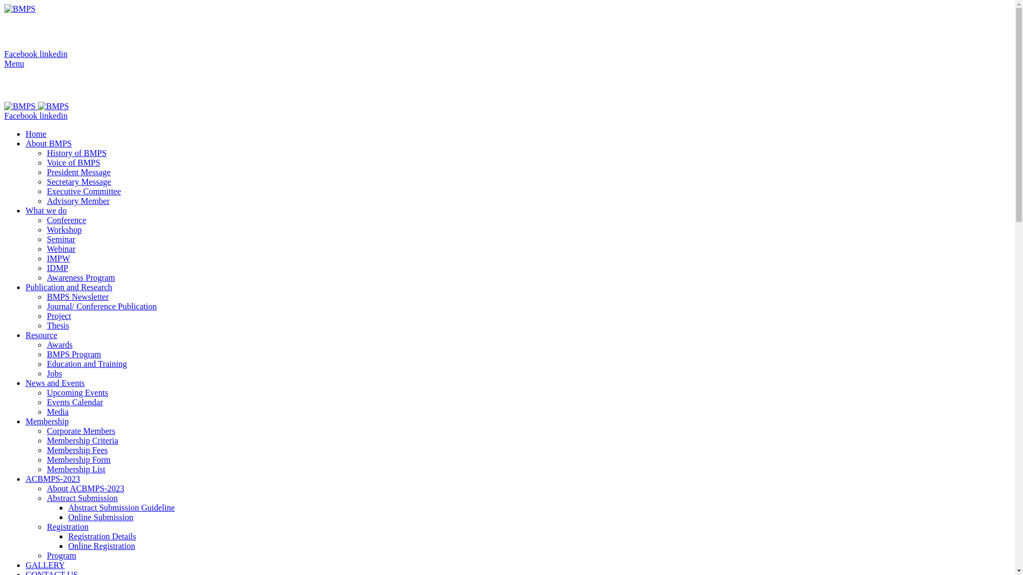 The image size is (1023, 575). I want to click on About BMPS, so click(49, 144).